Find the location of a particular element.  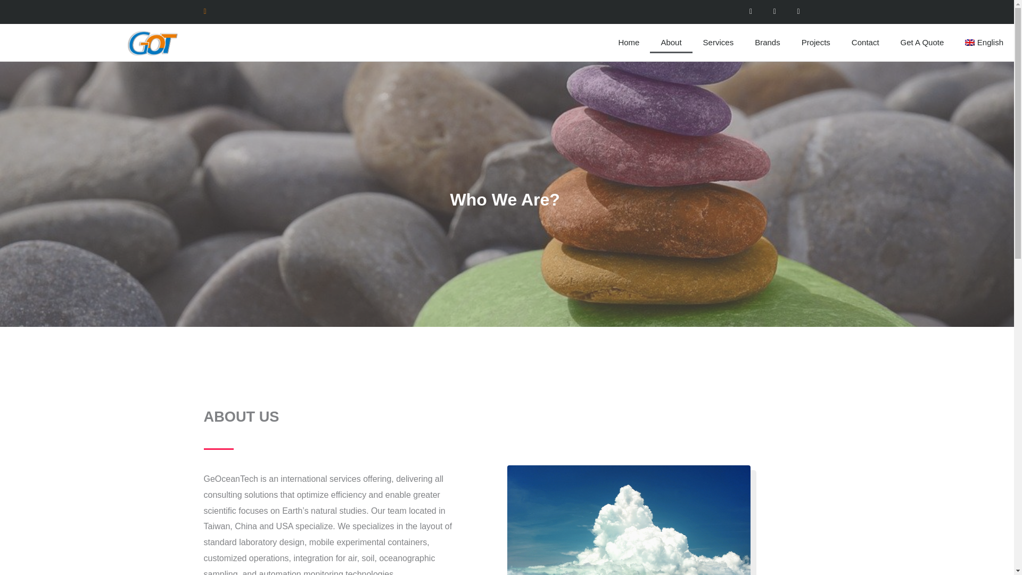

Brands is located at coordinates (768, 43).